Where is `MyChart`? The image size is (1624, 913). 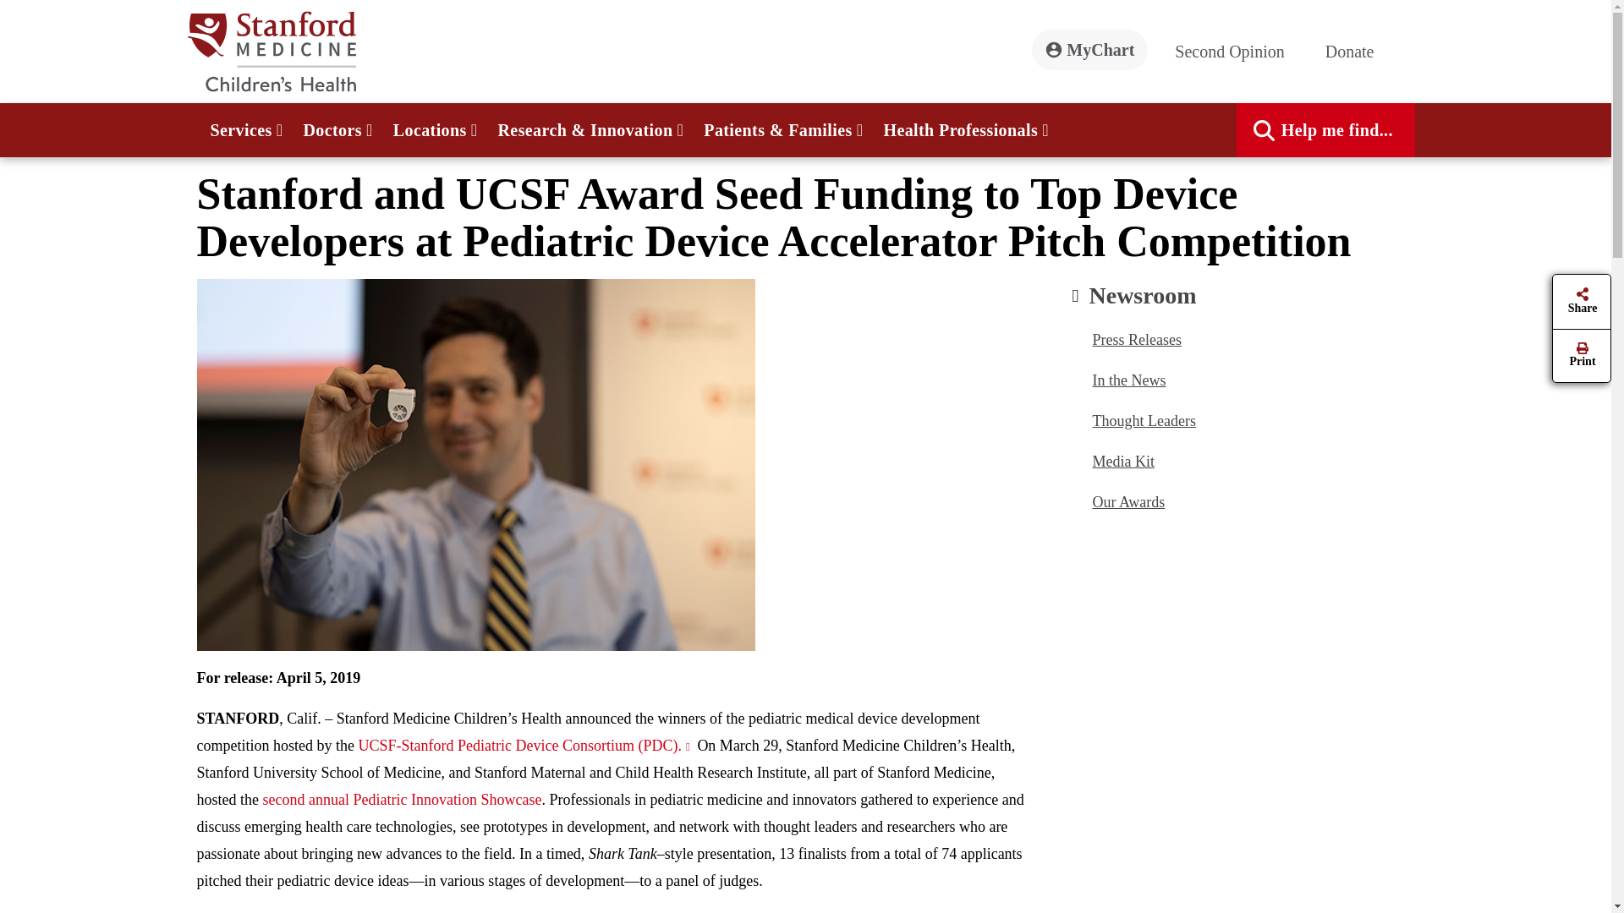
MyChart is located at coordinates (1089, 49).